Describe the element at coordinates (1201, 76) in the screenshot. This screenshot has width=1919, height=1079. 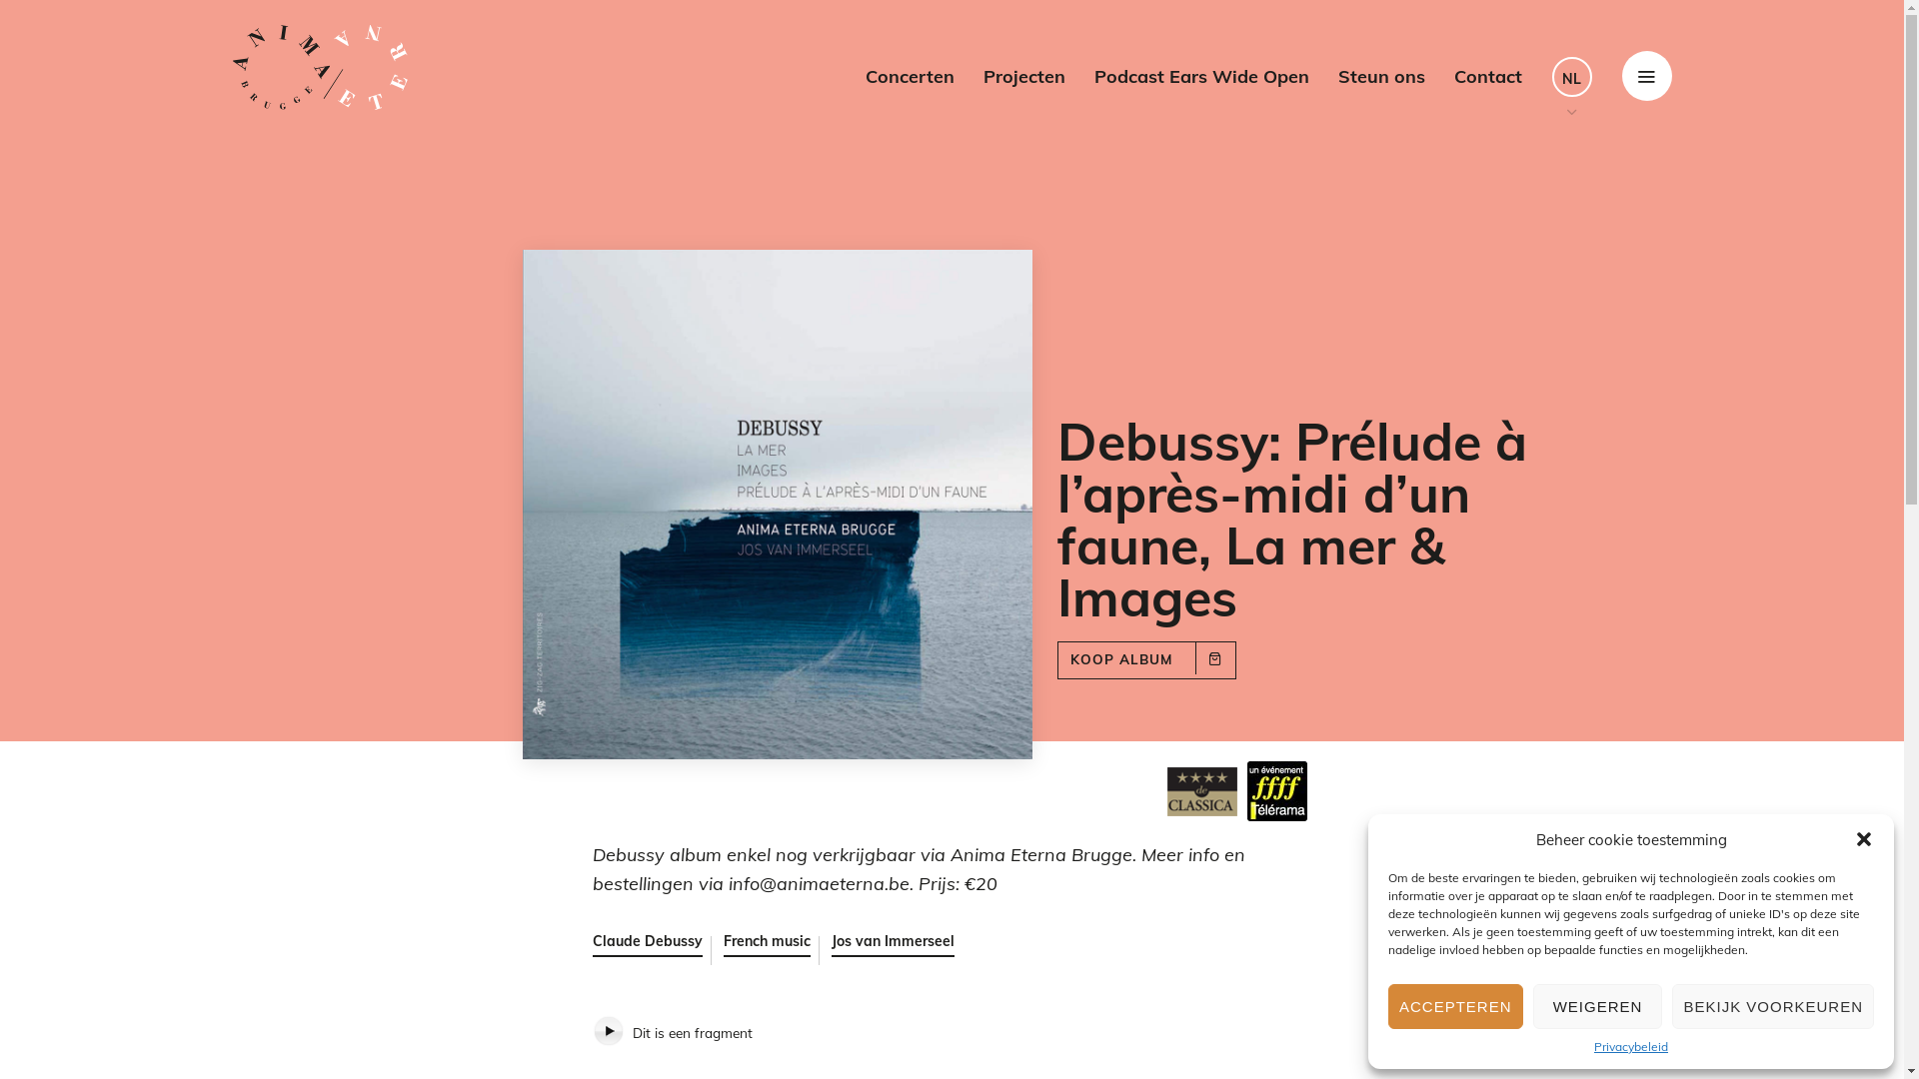
I see `Podcast Ears Wide Open` at that location.